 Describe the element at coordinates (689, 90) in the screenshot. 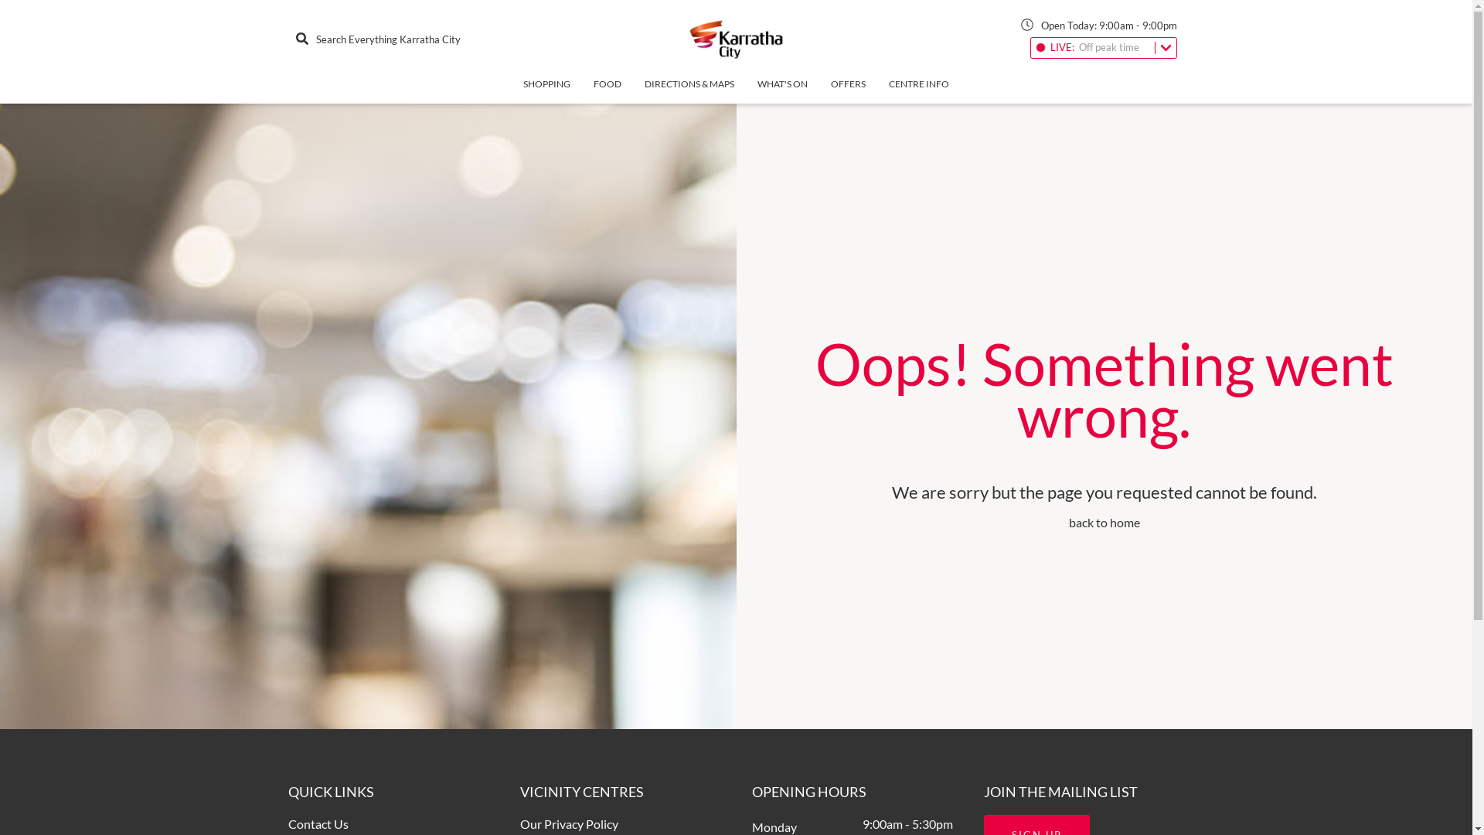

I see `DIRECTIONS & MAPS` at that location.